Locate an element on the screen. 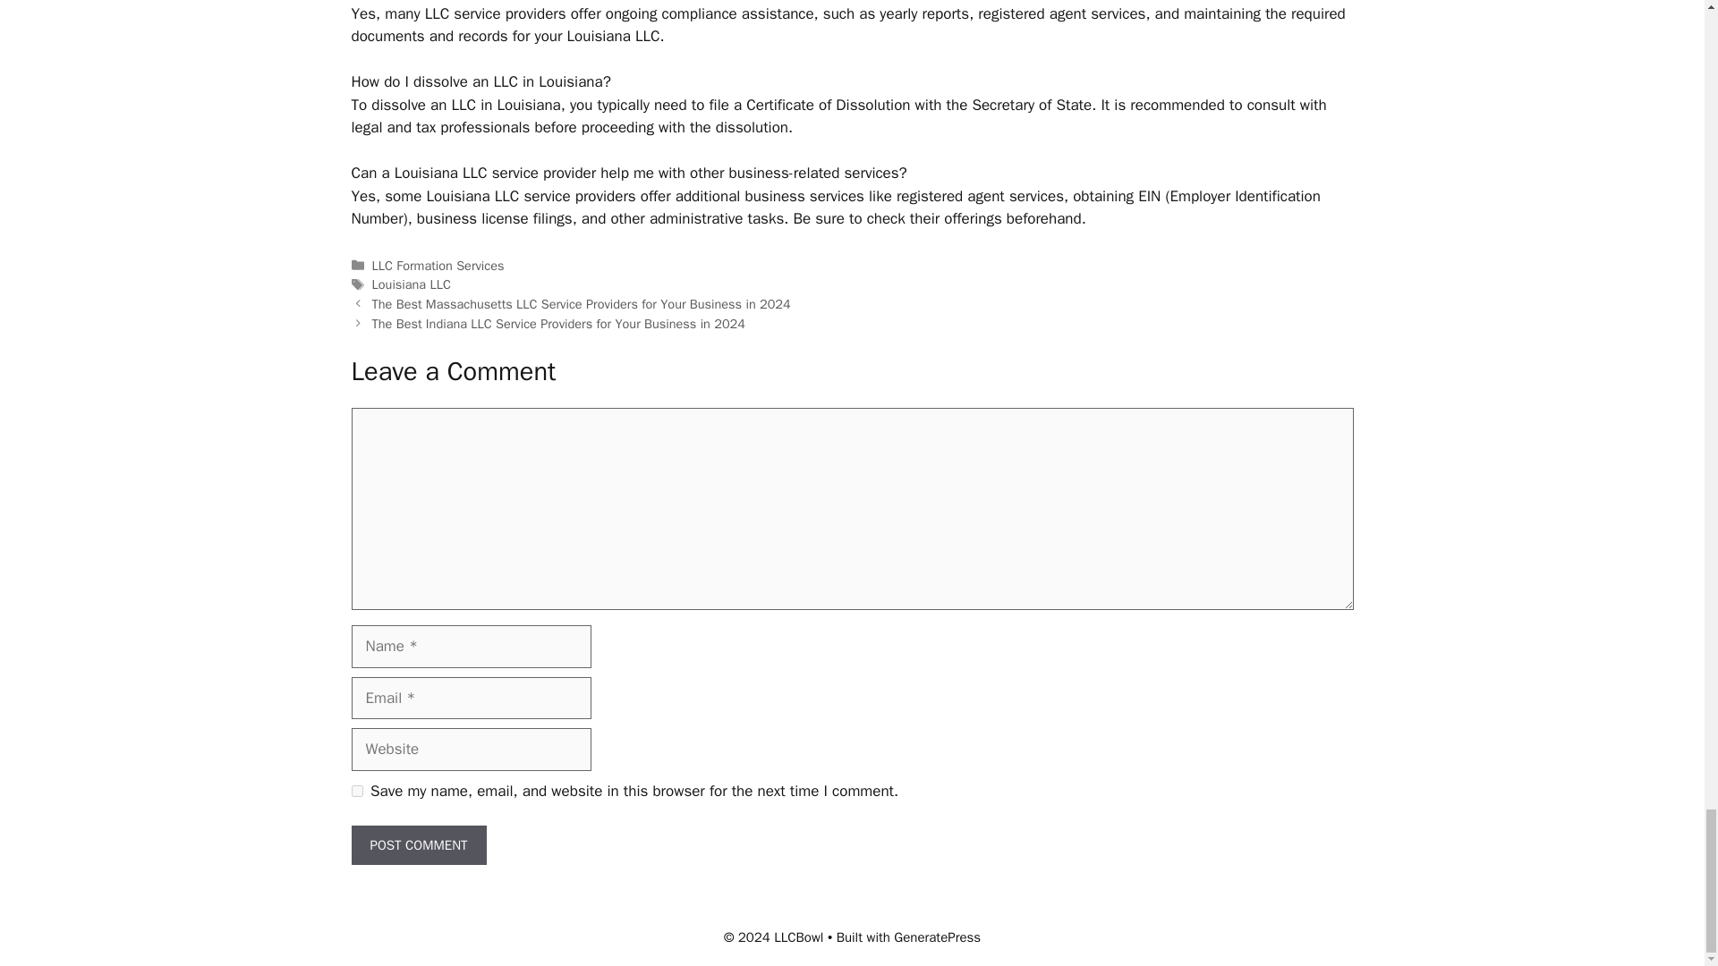 The height and width of the screenshot is (966, 1718). LLC Formation Services is located at coordinates (438, 265).